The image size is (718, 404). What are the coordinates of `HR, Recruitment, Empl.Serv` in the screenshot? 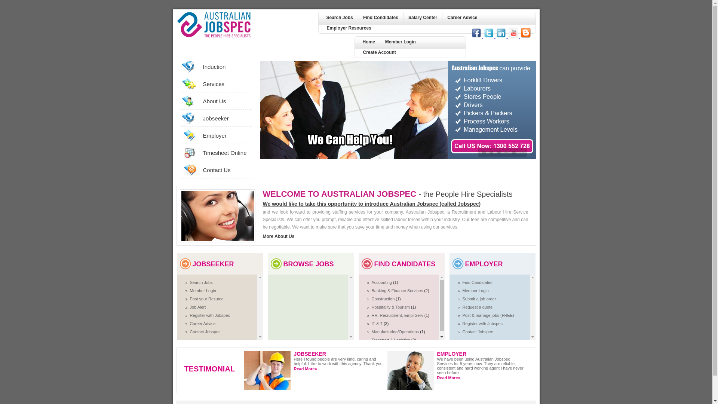 It's located at (398, 315).